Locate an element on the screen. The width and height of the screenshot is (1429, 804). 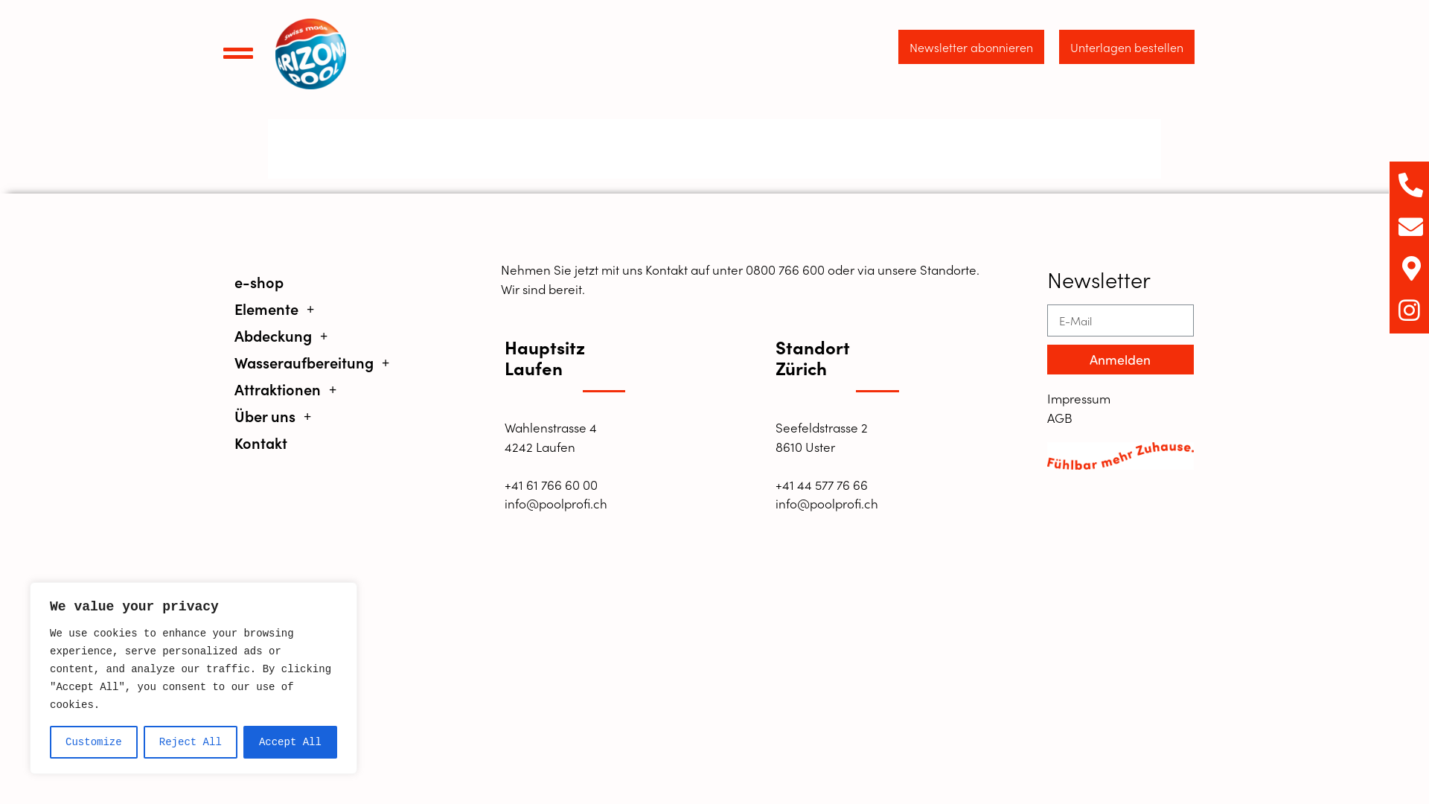
Newsletter abonnieren is located at coordinates (971, 47).